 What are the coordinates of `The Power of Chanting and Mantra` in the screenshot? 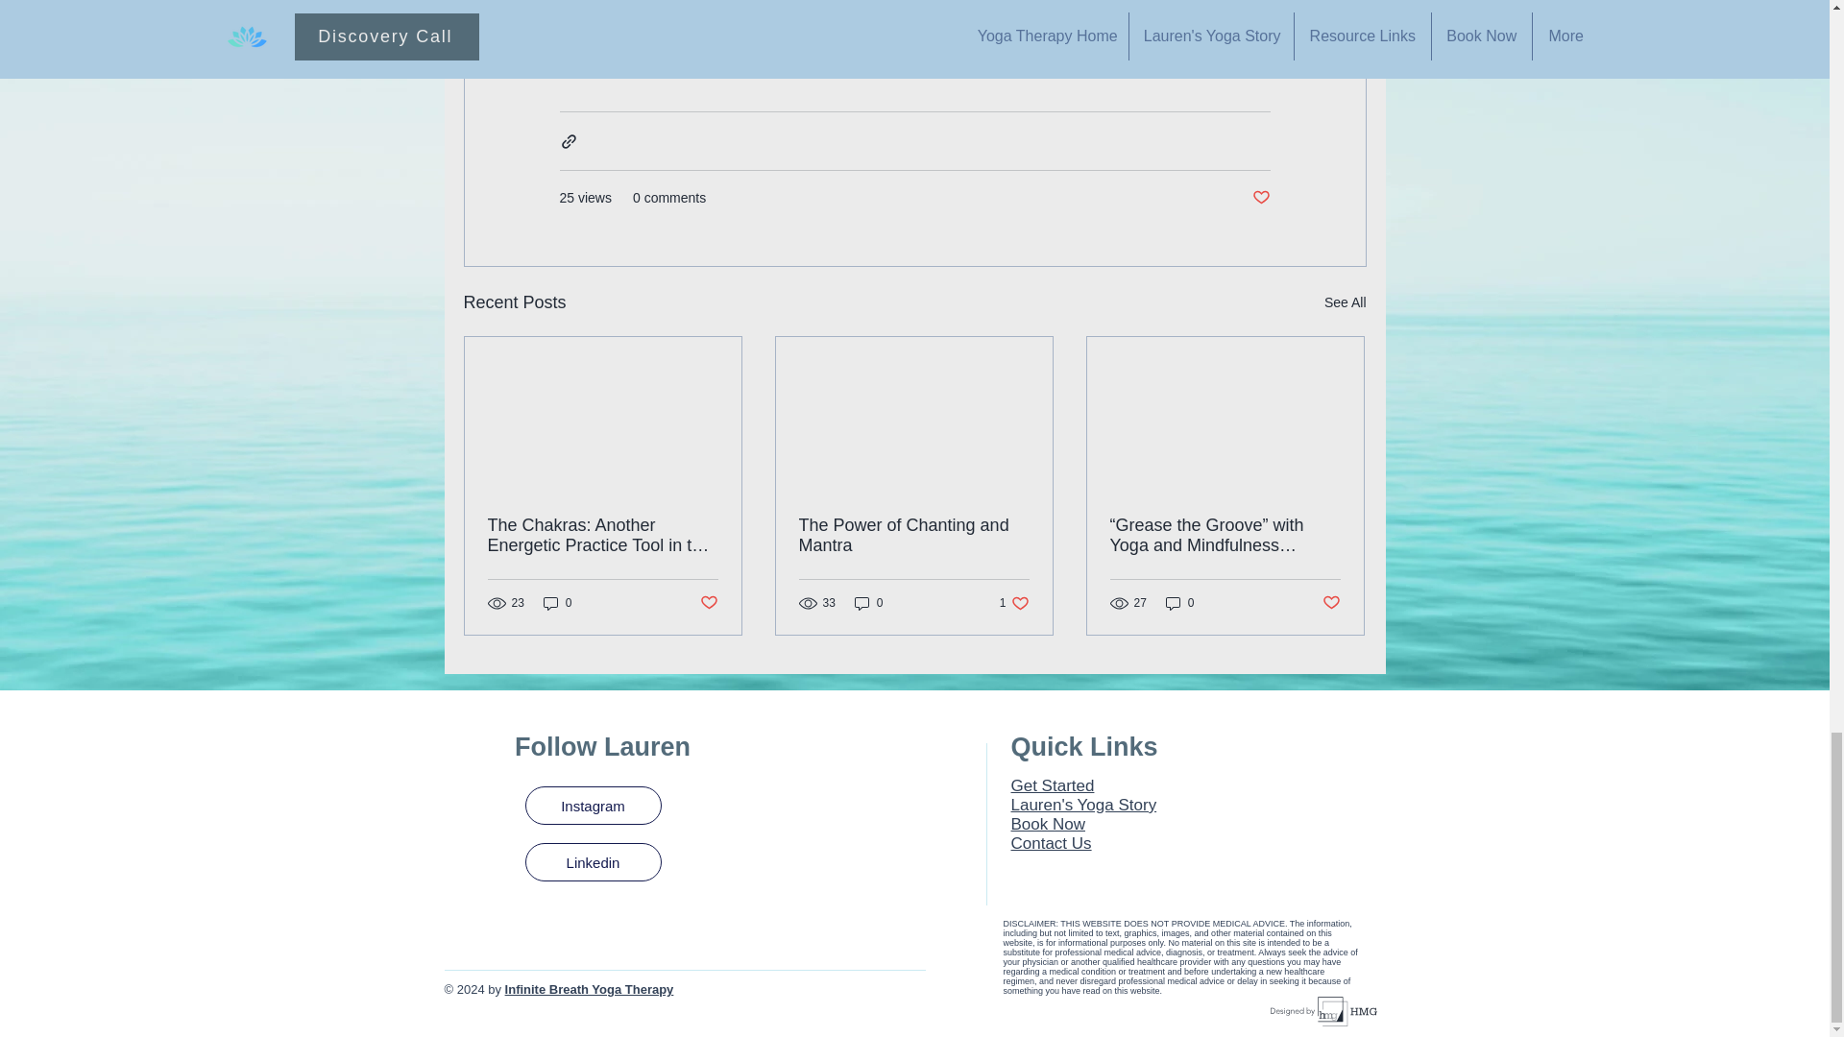 It's located at (913, 535).